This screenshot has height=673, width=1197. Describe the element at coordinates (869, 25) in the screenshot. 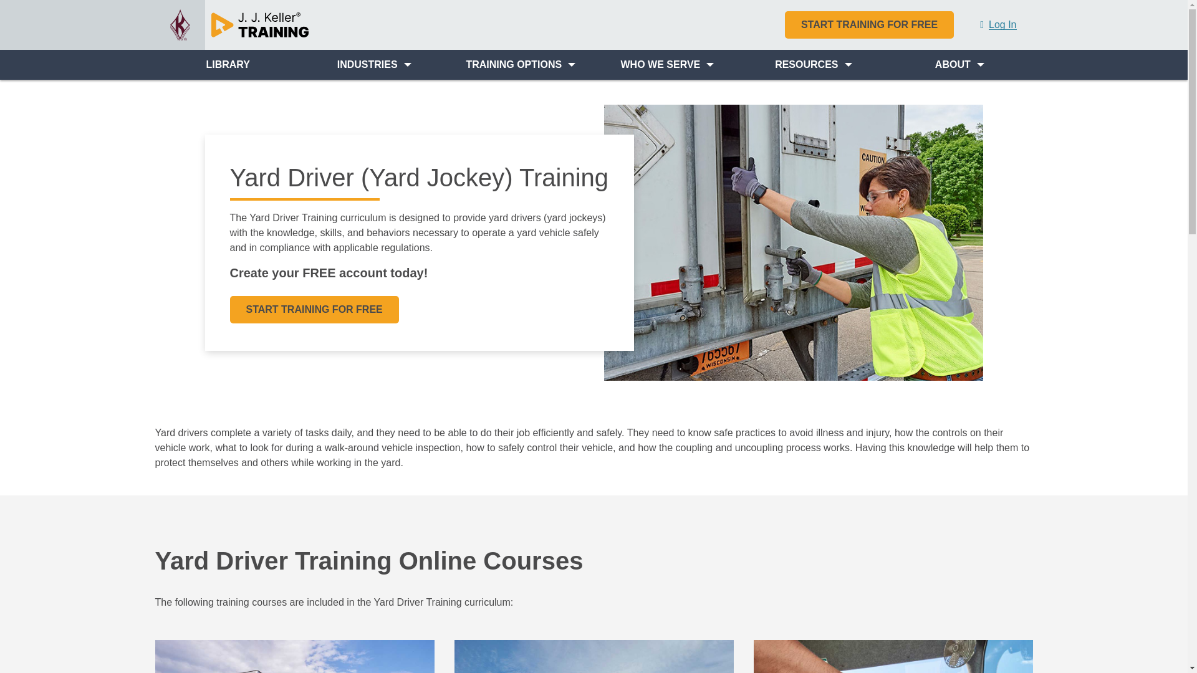

I see `START TRAINING FOR FREE` at that location.